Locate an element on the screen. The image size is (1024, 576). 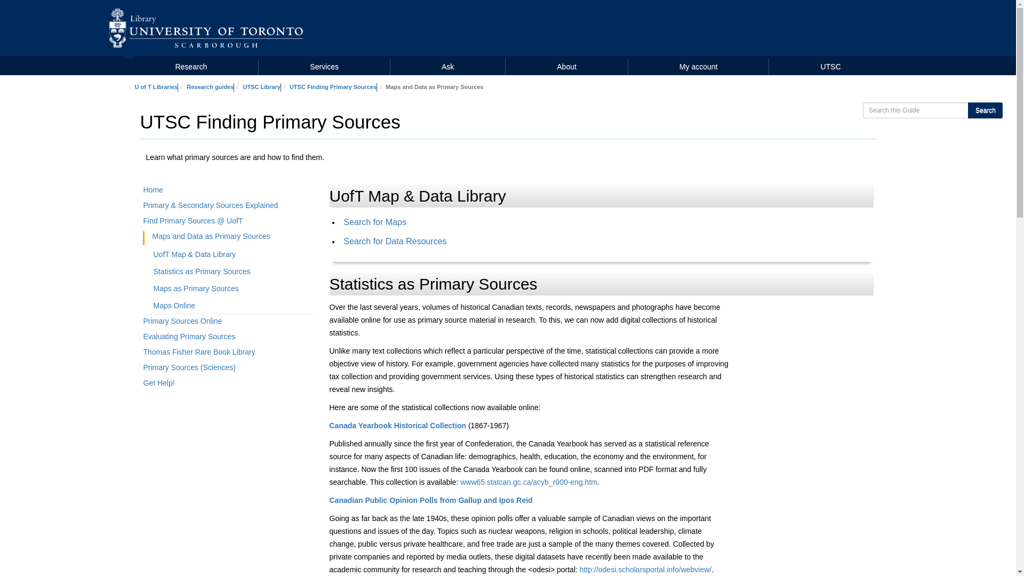
Services is located at coordinates (324, 67).